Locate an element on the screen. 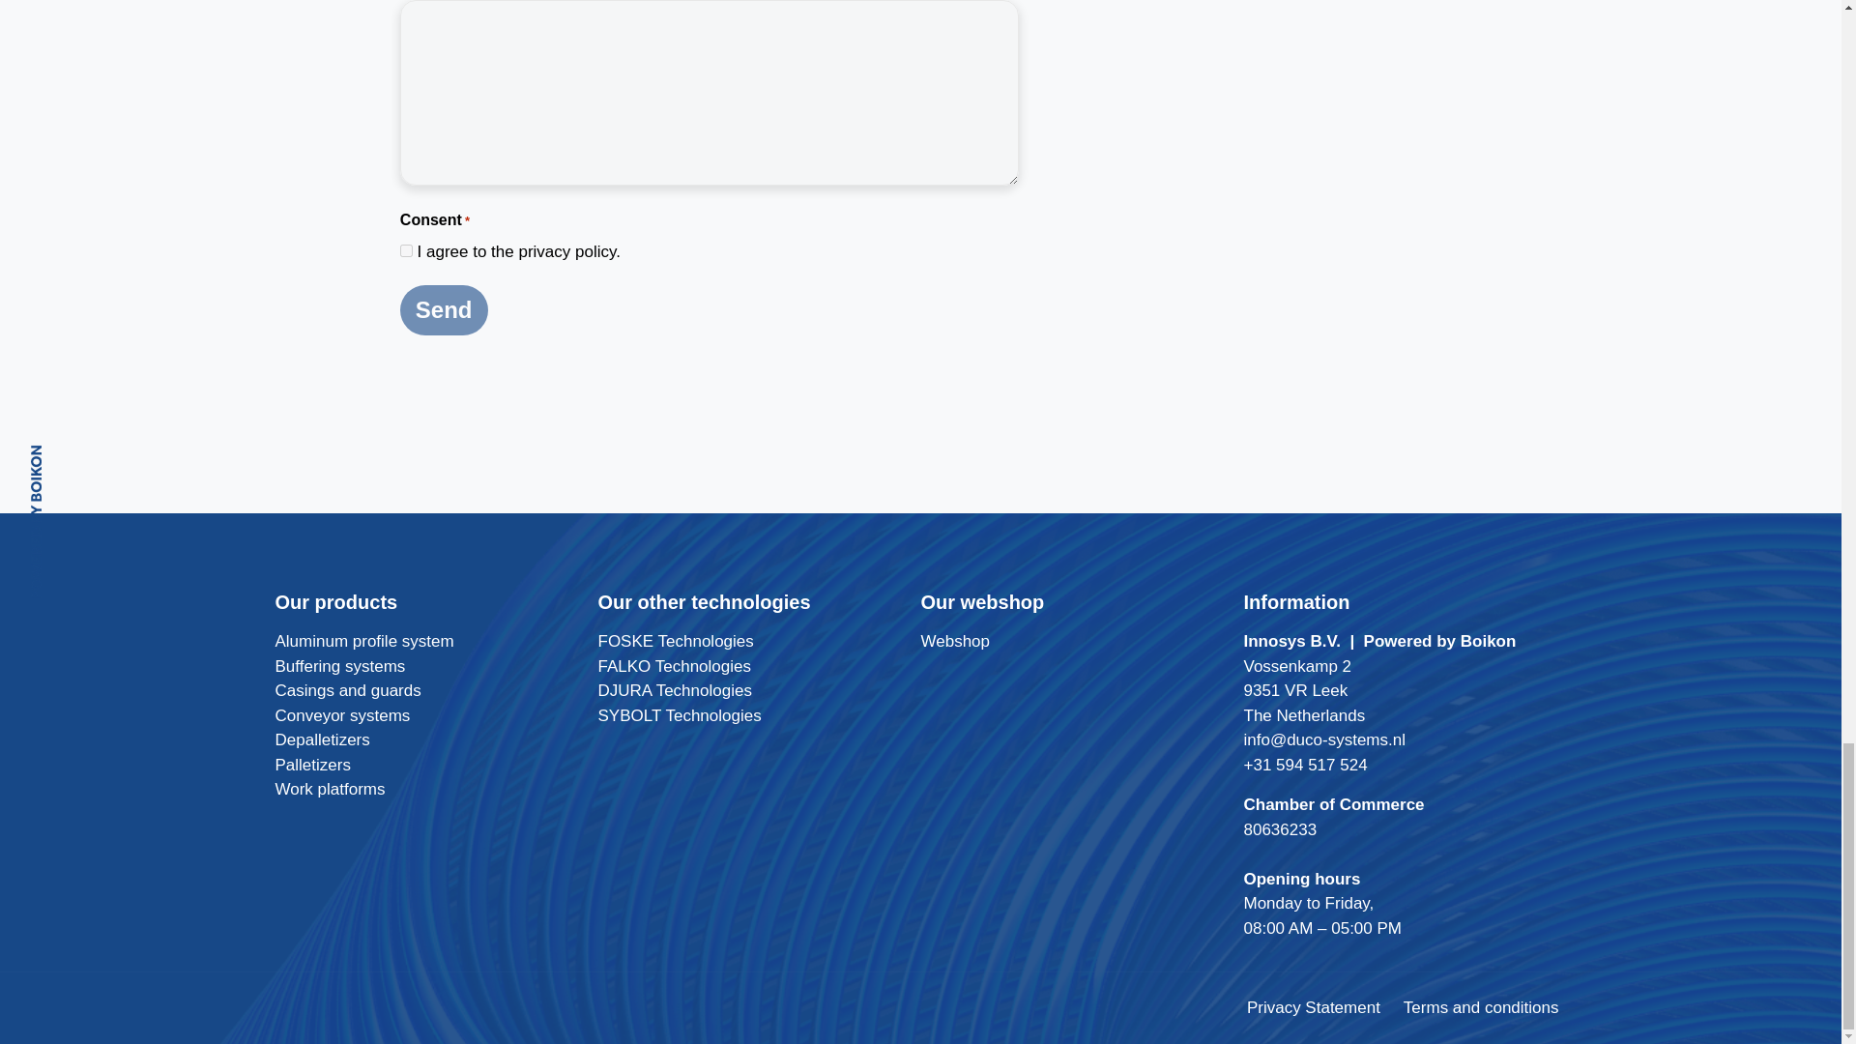  SYBOLT Technologies is located at coordinates (679, 715).